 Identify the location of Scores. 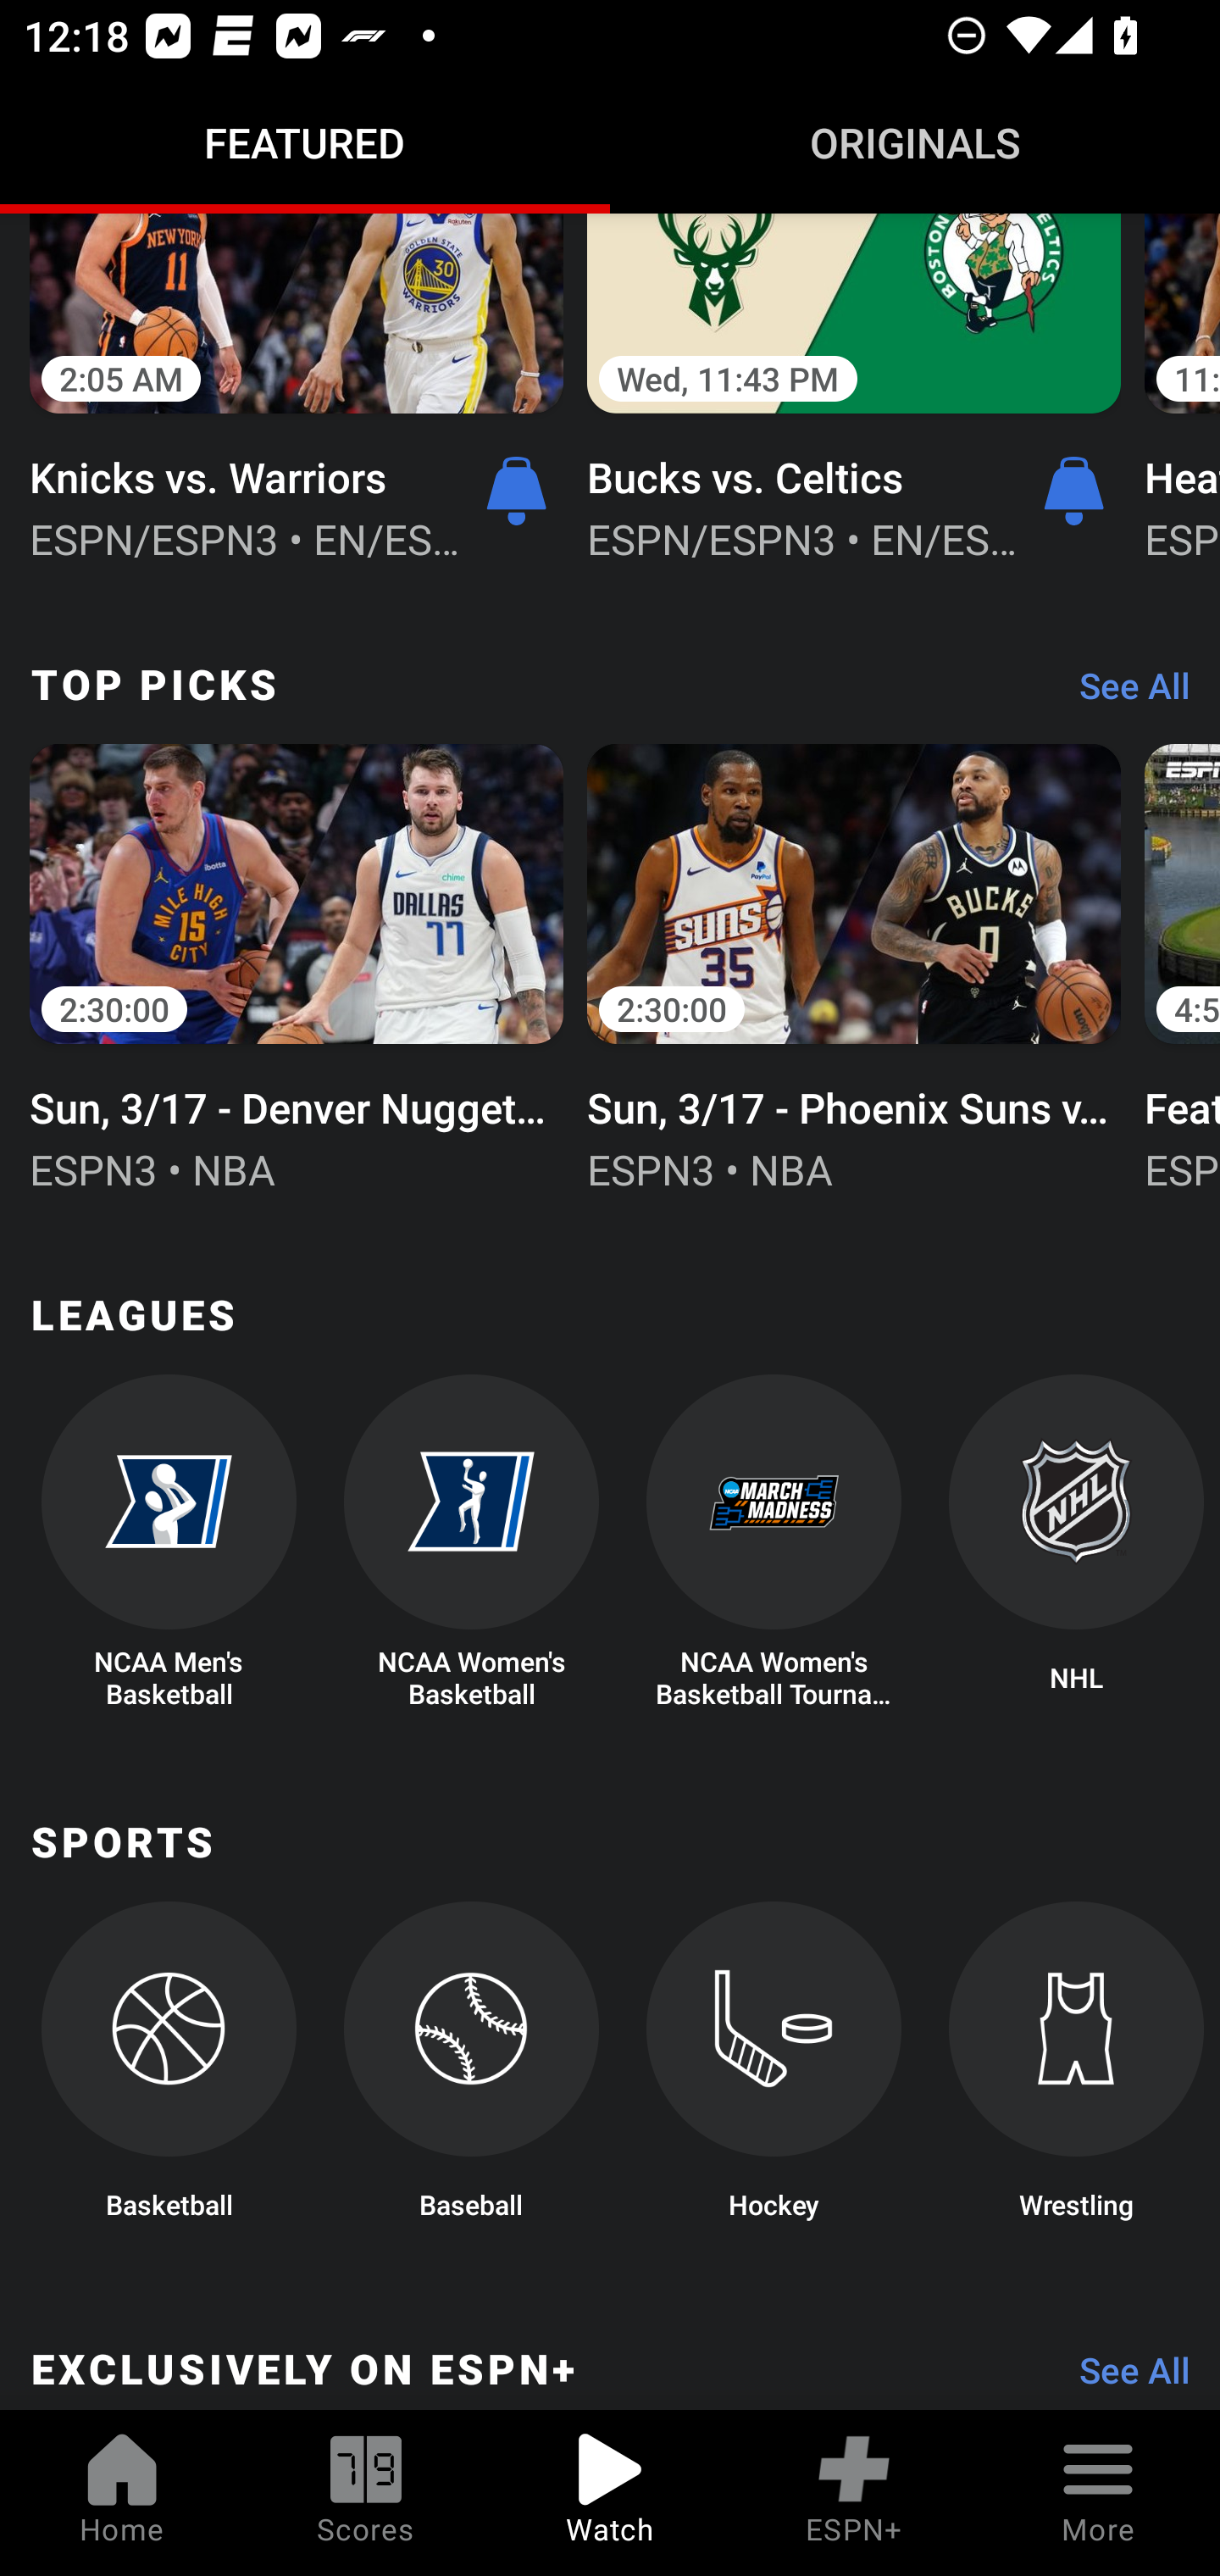
(366, 2493).